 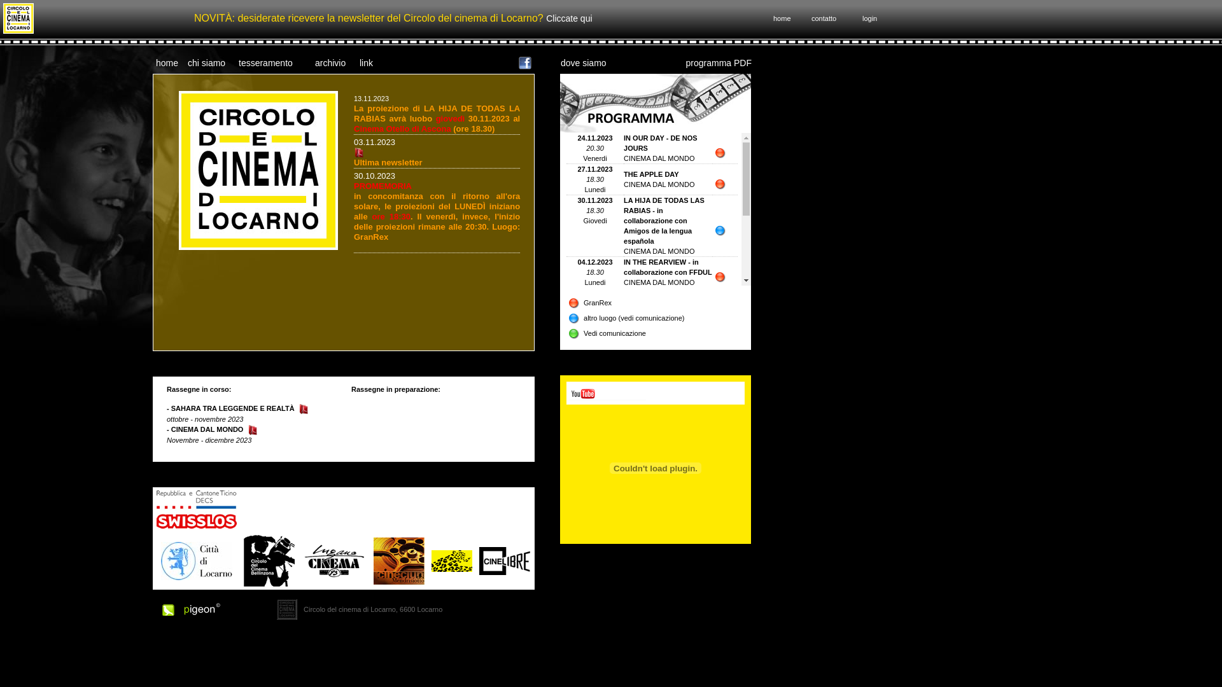 What do you see at coordinates (659, 360) in the screenshot?
I see `CINEMA DAL MONDO` at bounding box center [659, 360].